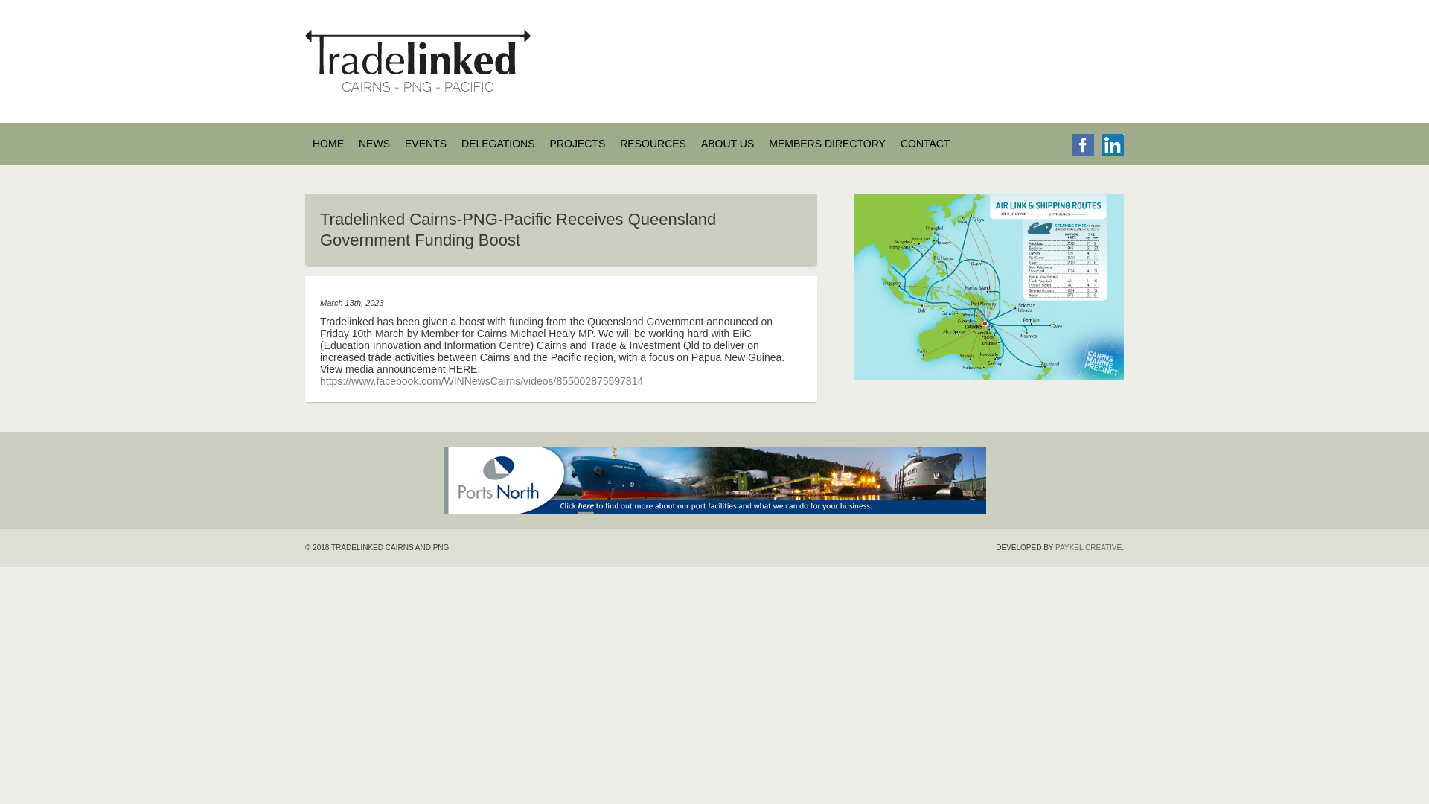 Image resolution: width=1429 pixels, height=804 pixels. Describe the element at coordinates (498, 143) in the screenshot. I see `DELEGATIONS` at that location.